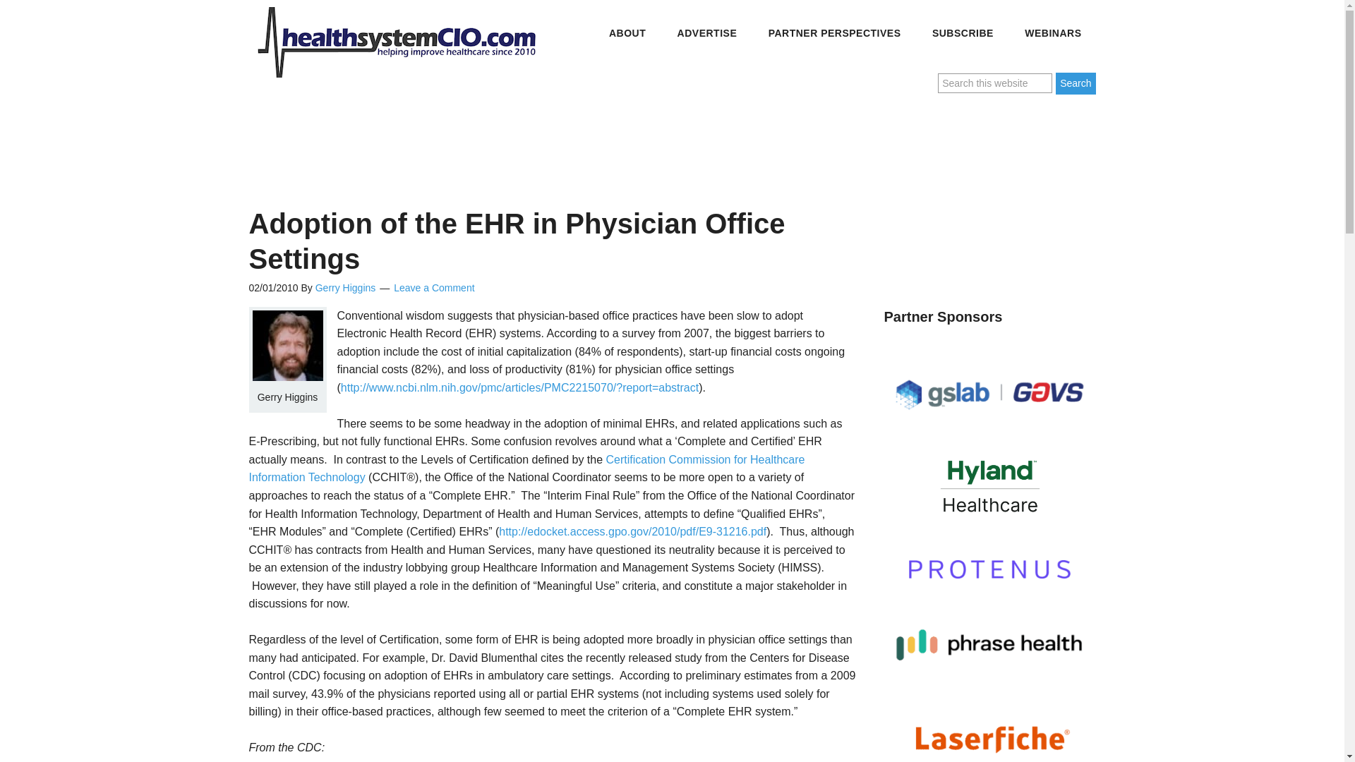  What do you see at coordinates (627, 33) in the screenshot?
I see `ABOUT` at bounding box center [627, 33].